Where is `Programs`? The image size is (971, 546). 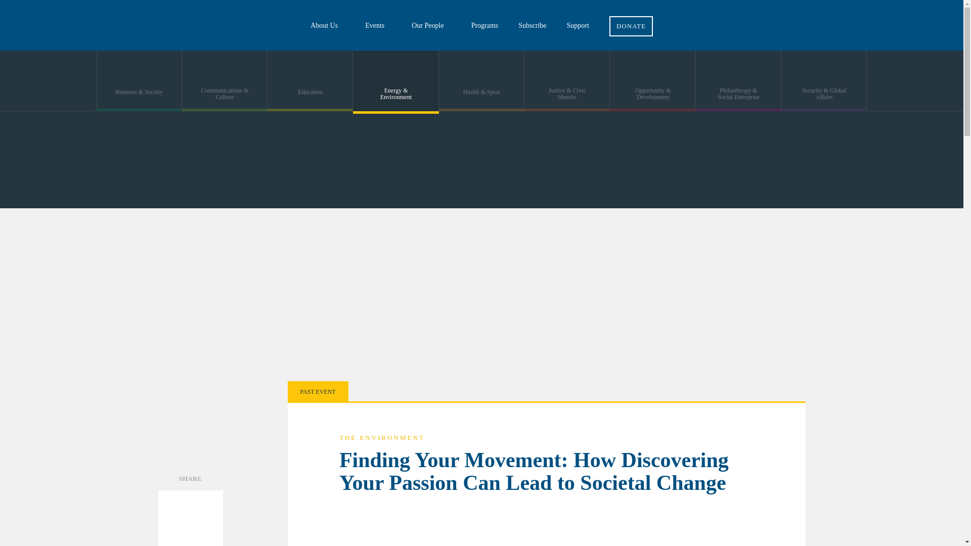
Programs is located at coordinates (485, 25).